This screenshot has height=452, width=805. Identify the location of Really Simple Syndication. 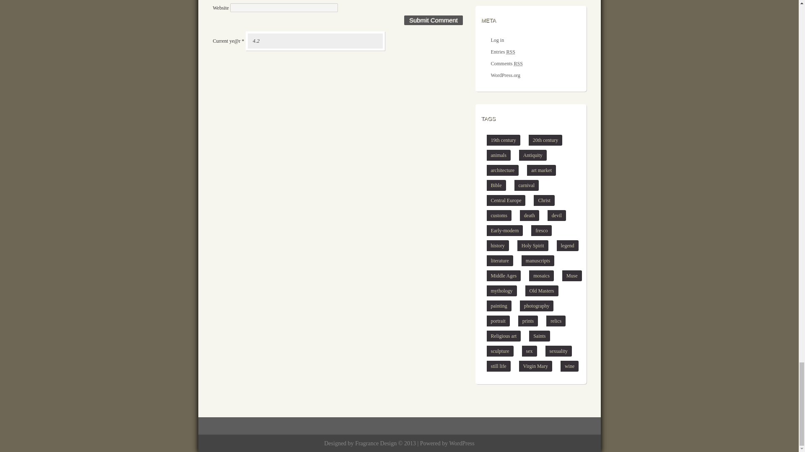
(511, 51).